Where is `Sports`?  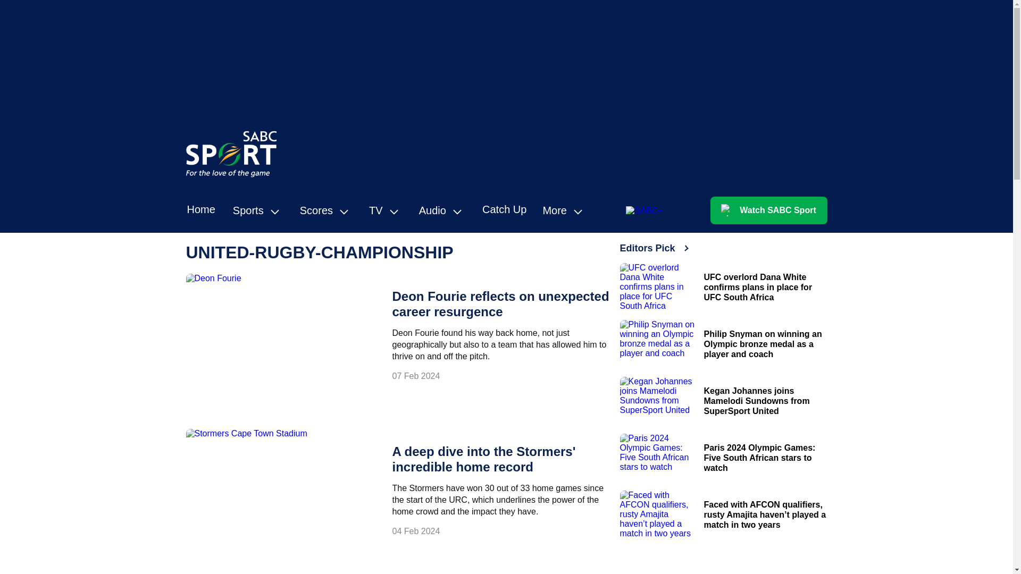 Sports is located at coordinates (258, 210).